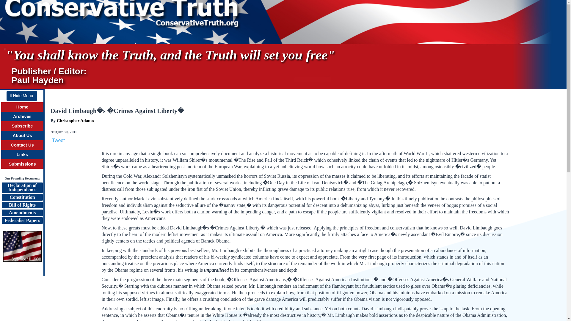 The height and width of the screenshot is (321, 571). What do you see at coordinates (75, 121) in the screenshot?
I see `Christopher Adamo` at bounding box center [75, 121].